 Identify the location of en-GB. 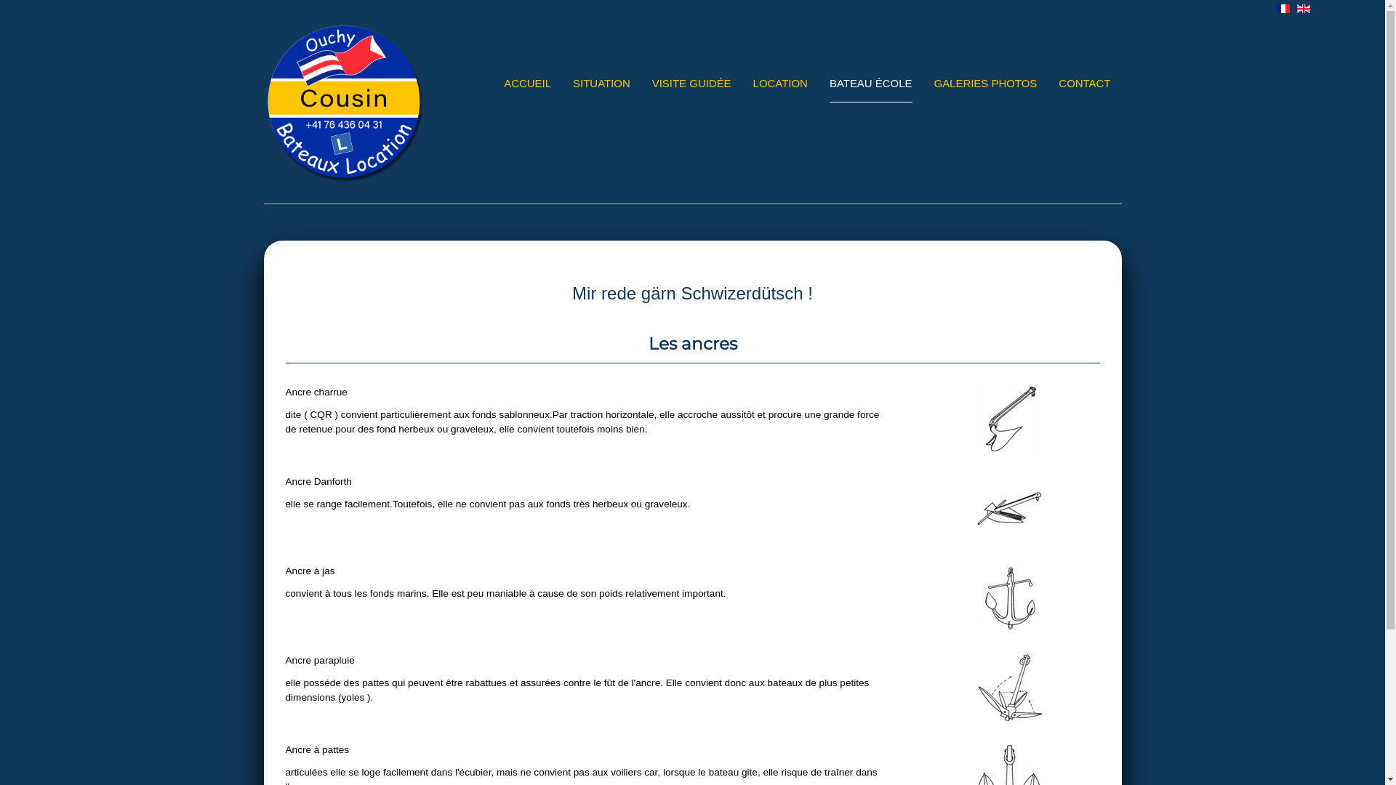
(1304, 9).